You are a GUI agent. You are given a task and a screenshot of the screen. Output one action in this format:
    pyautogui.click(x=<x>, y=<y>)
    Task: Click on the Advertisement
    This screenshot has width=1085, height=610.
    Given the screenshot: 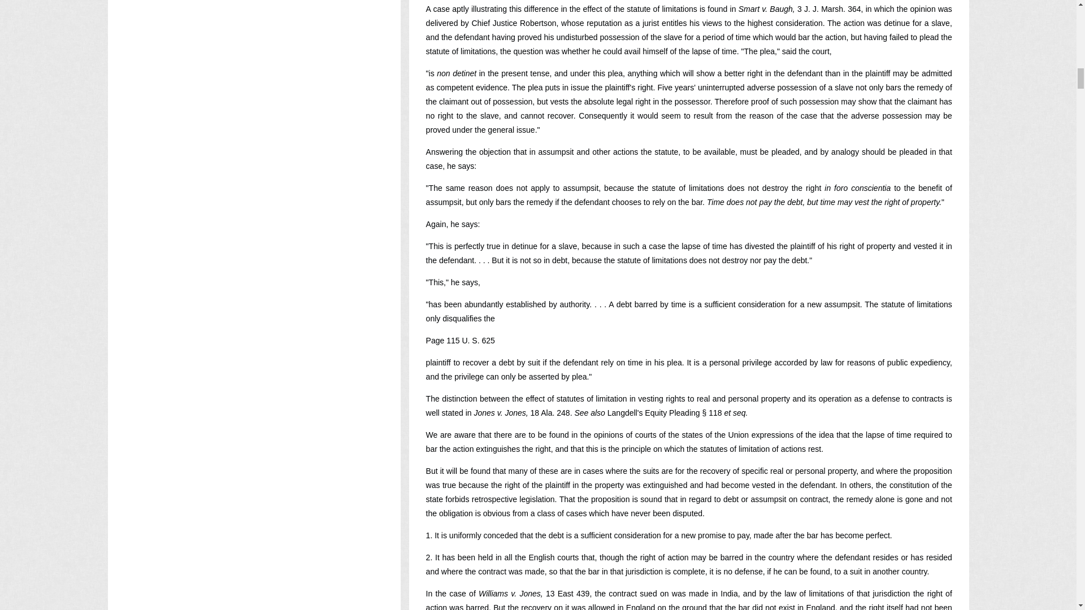 What is the action you would take?
    pyautogui.click(x=253, y=24)
    